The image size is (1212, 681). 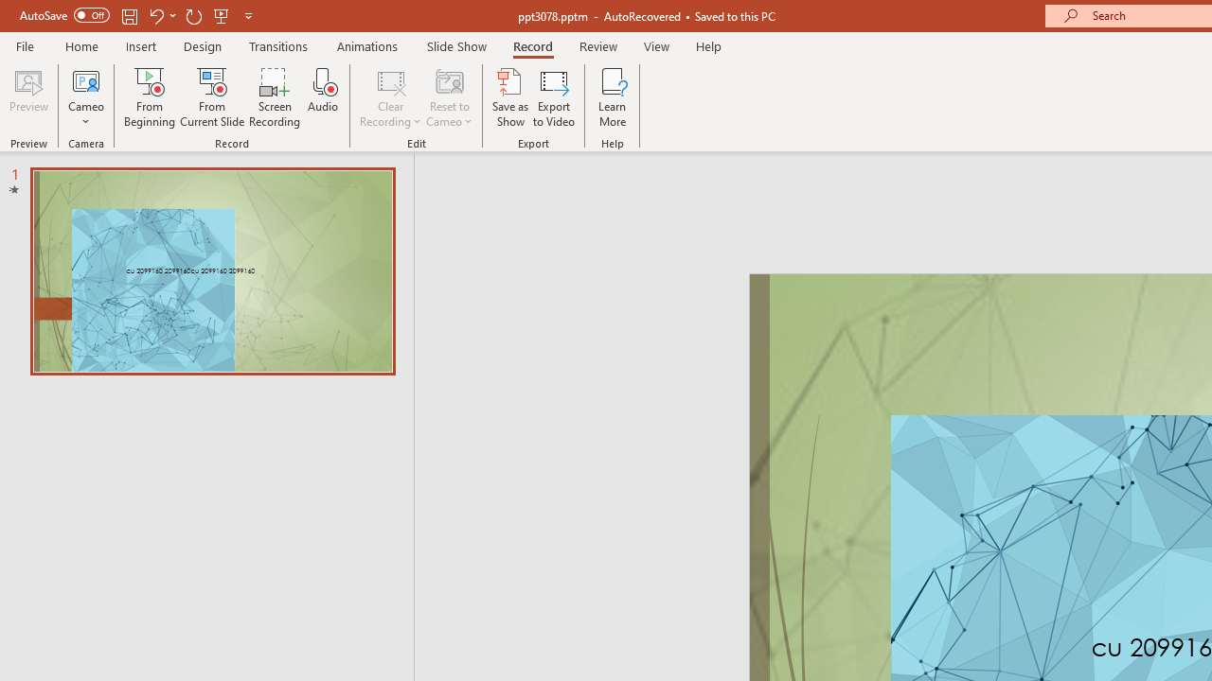 I want to click on More Options, so click(x=86, y=114).